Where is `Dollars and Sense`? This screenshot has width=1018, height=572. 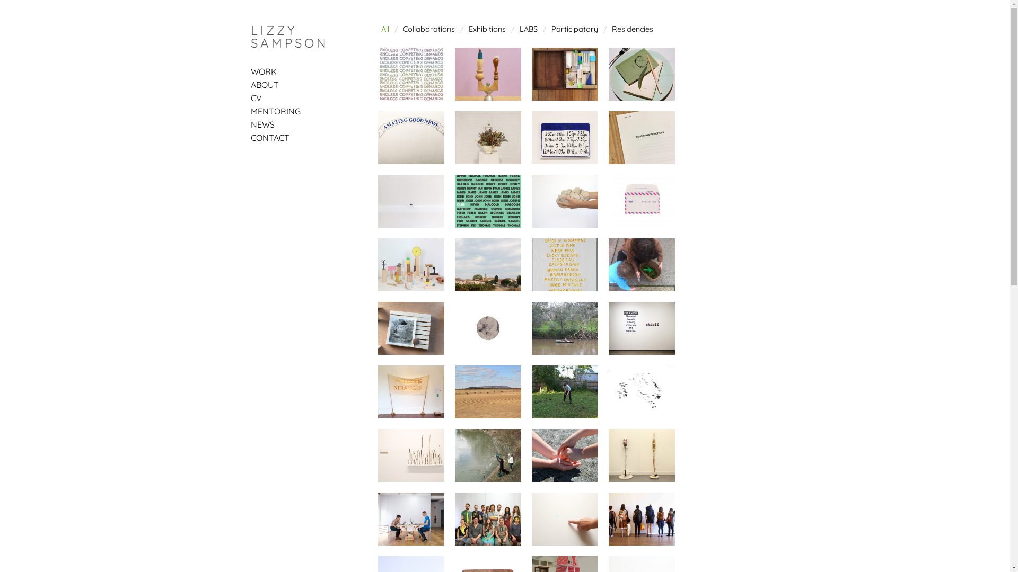
Dollars and Sense is located at coordinates (410, 455).